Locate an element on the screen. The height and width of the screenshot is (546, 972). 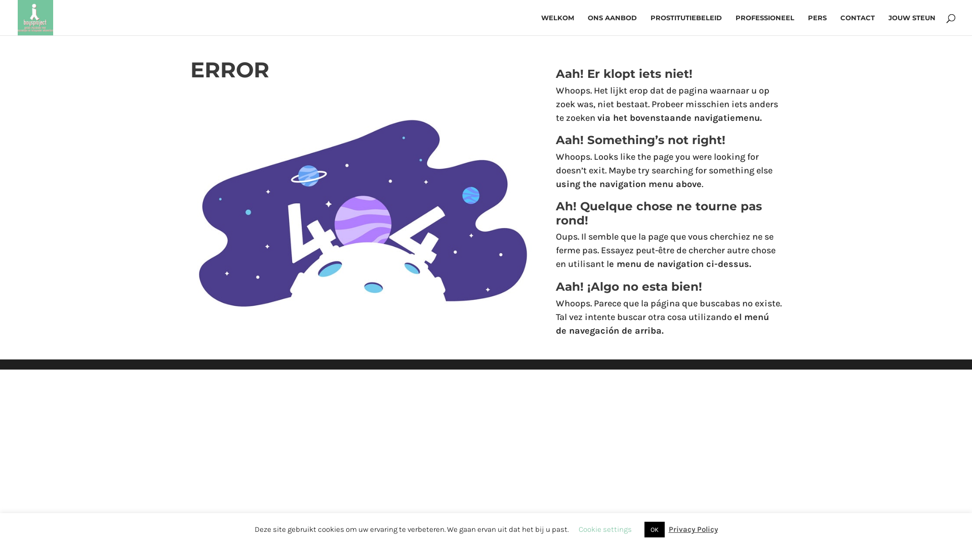
WELKOM is located at coordinates (558, 25).